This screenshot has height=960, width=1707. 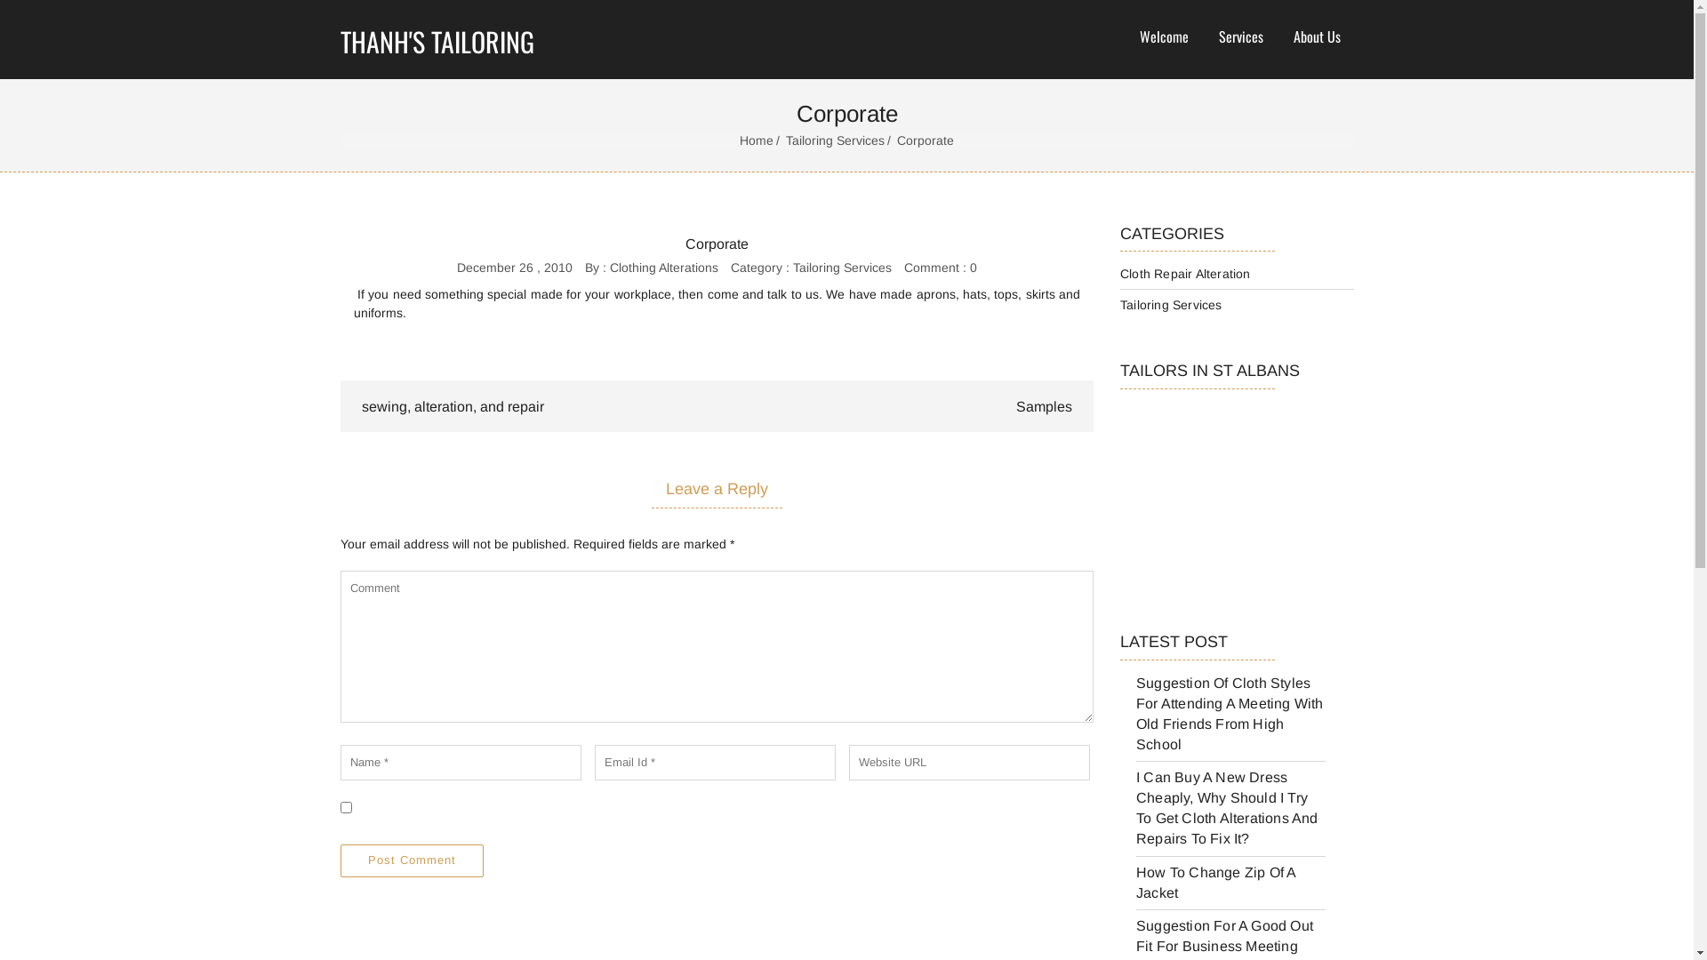 What do you see at coordinates (842, 268) in the screenshot?
I see `Tailoring Services` at bounding box center [842, 268].